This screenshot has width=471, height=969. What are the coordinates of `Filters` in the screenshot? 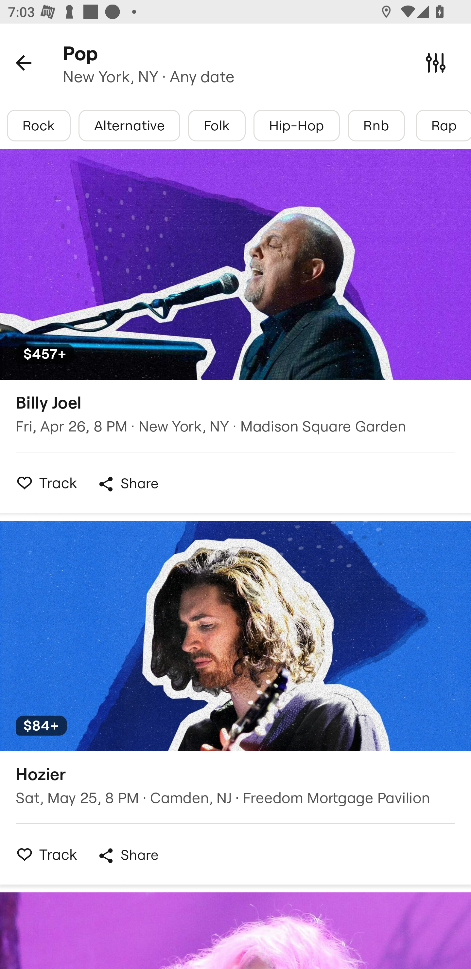 It's located at (436, 62).